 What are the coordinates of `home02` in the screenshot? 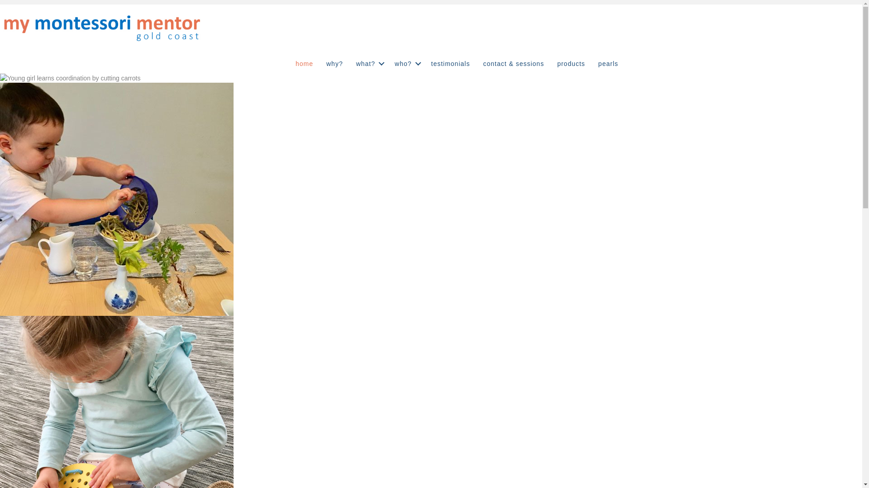 It's located at (117, 199).